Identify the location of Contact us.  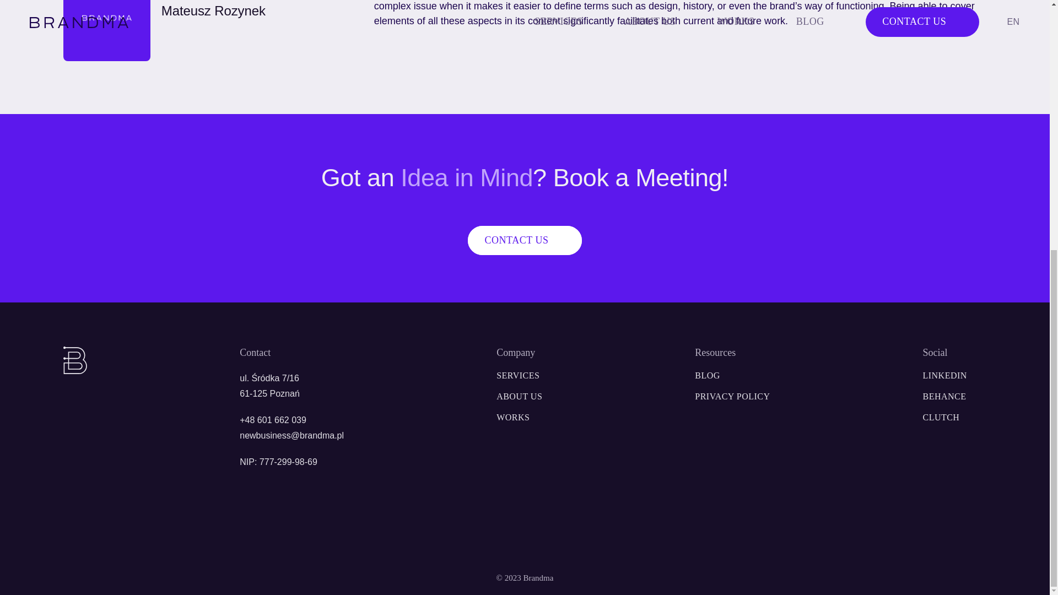
(519, 396).